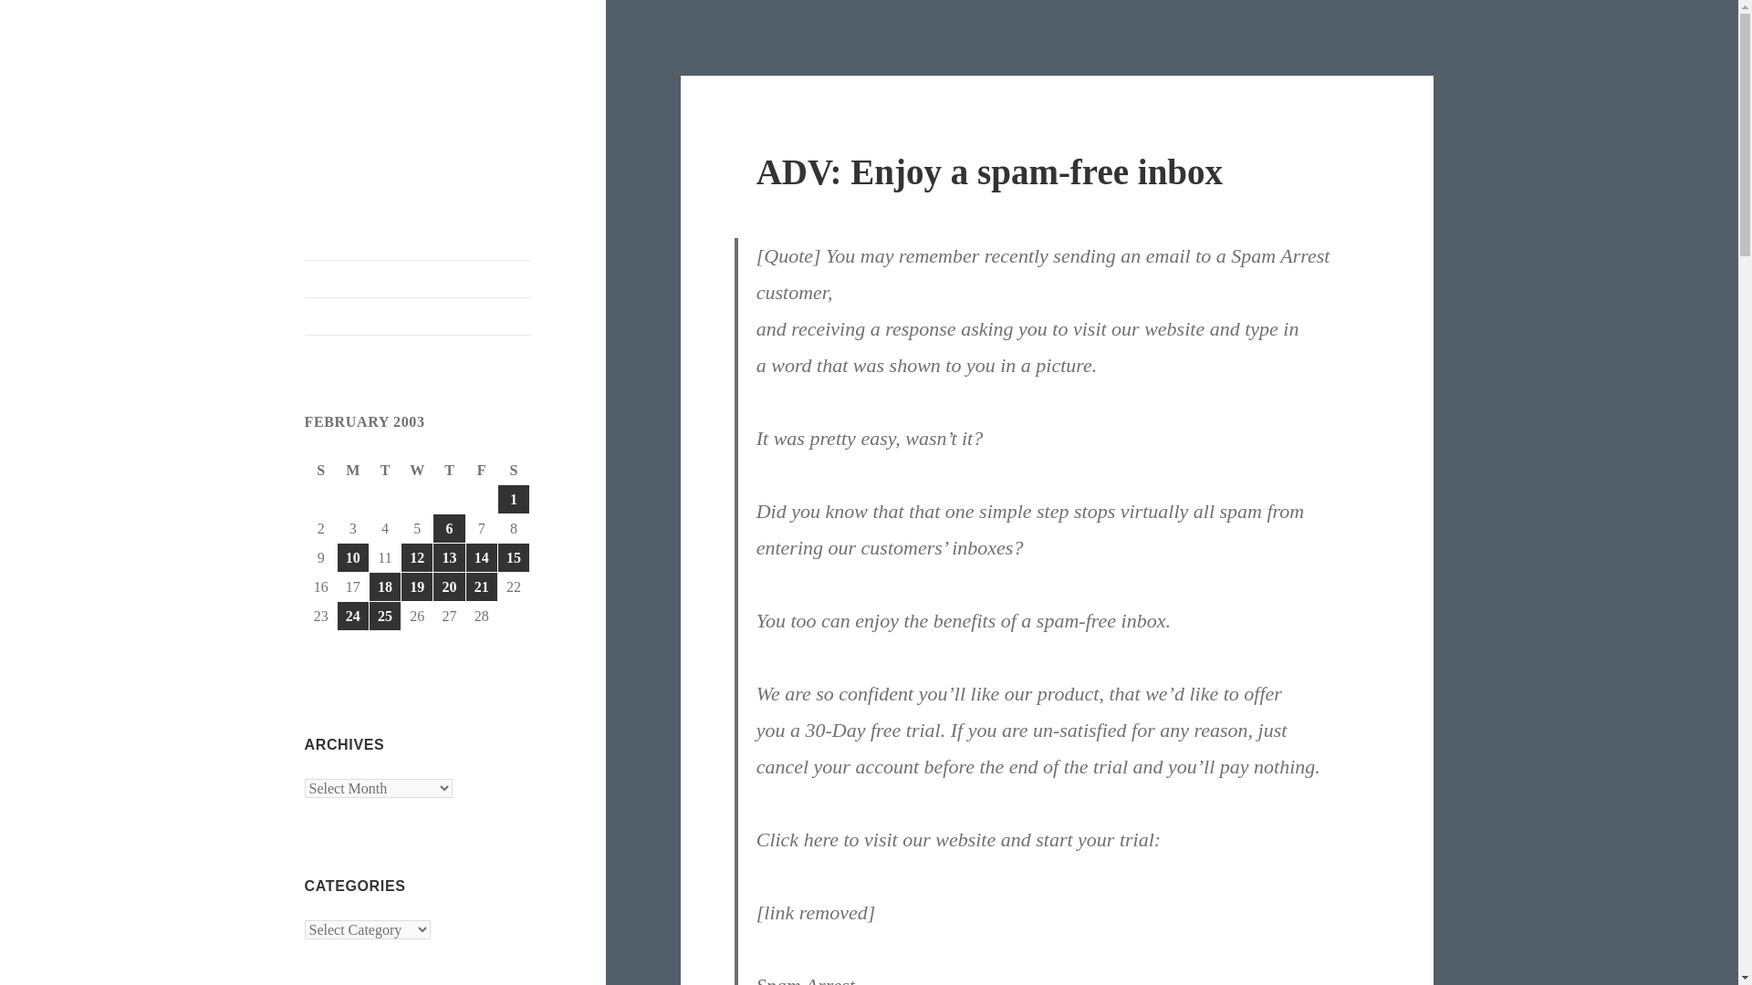 This screenshot has width=1752, height=985. Describe the element at coordinates (513, 499) in the screenshot. I see `1` at that location.